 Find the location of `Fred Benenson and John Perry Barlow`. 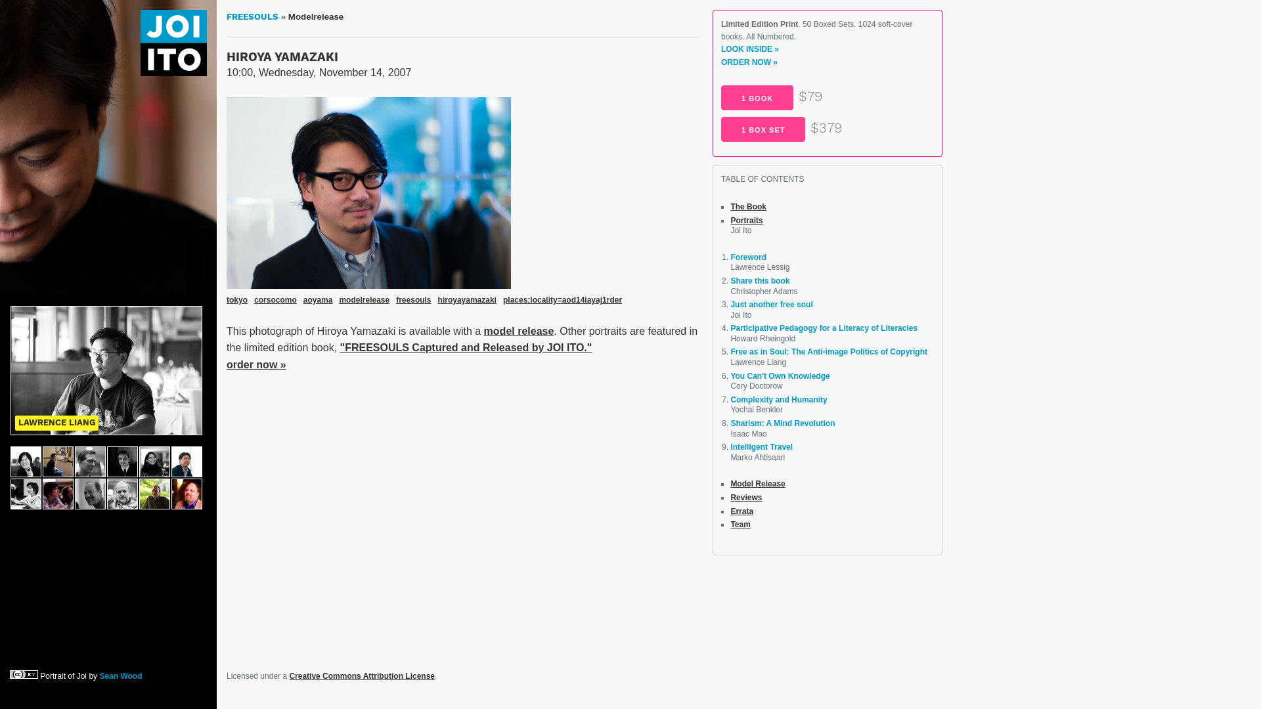

Fred Benenson and John Perry Barlow is located at coordinates (58, 494).